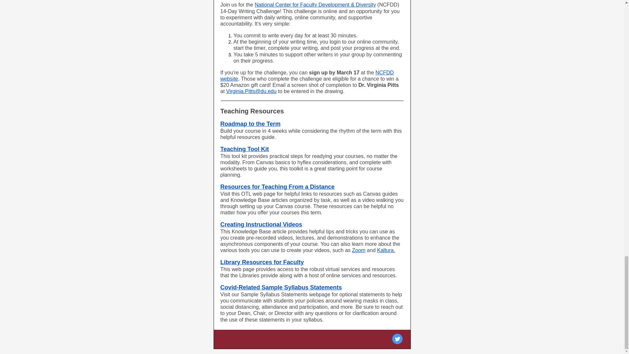 The height and width of the screenshot is (354, 629). Describe the element at coordinates (244, 149) in the screenshot. I see `Teaching Tool Kit` at that location.